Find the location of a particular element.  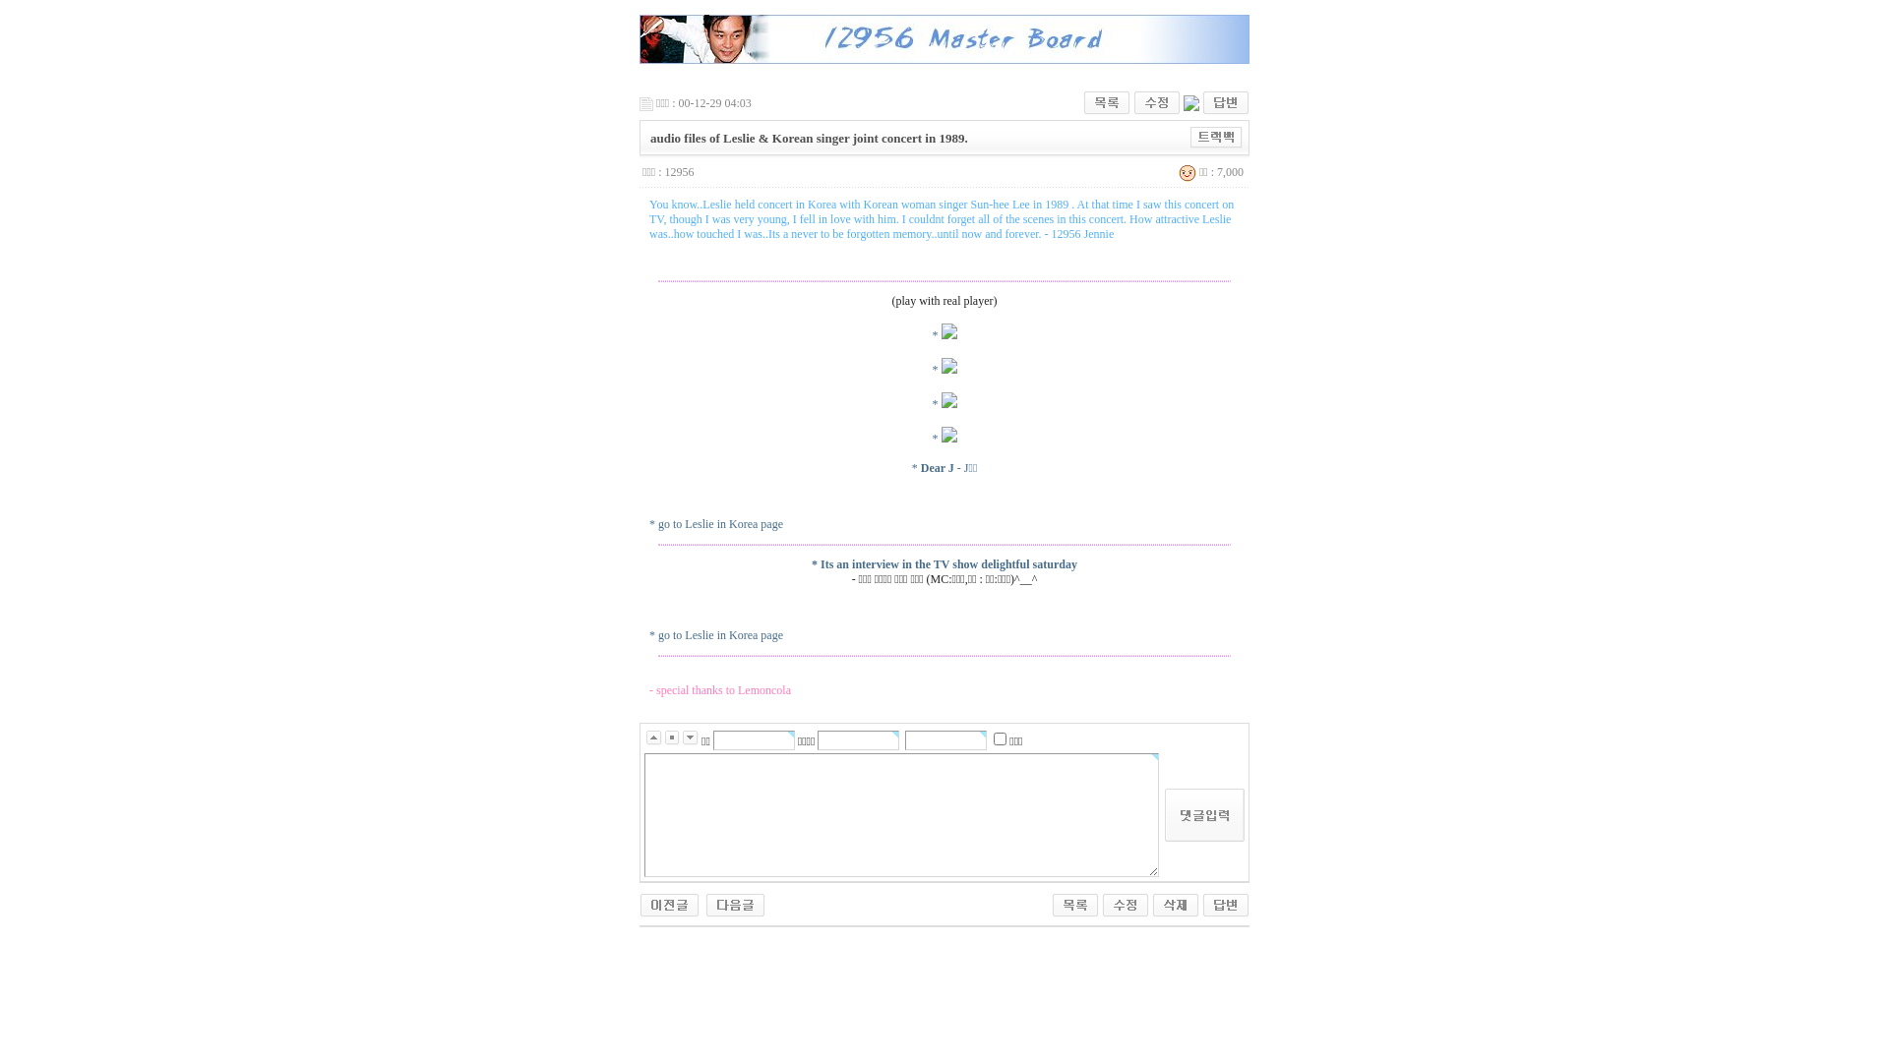

* Its an interview in the TV show delightful saturday is located at coordinates (944, 564).